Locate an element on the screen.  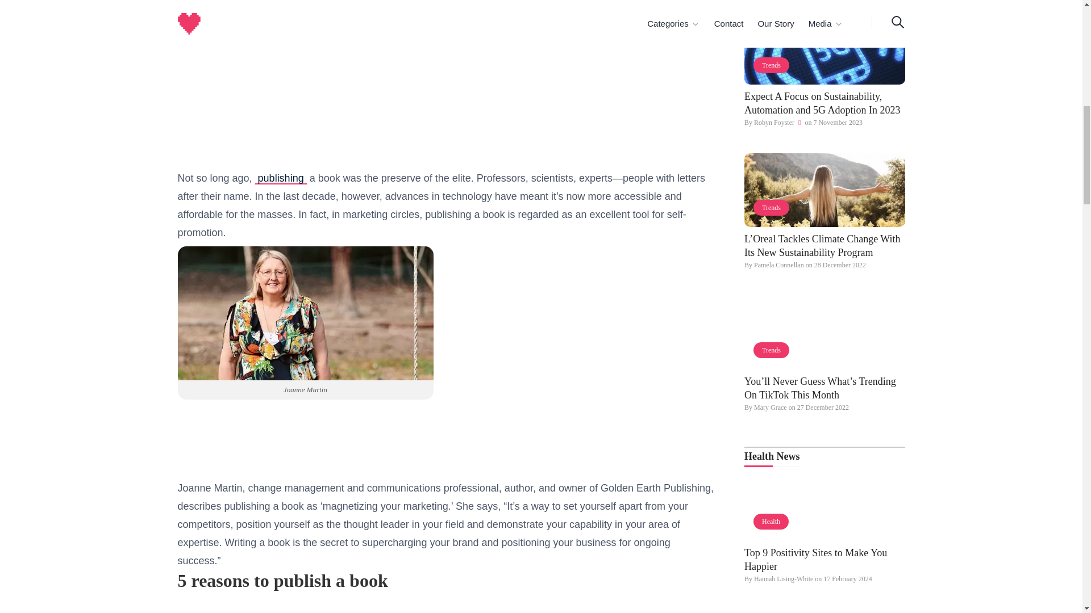
woman in field is located at coordinates (825, 190).